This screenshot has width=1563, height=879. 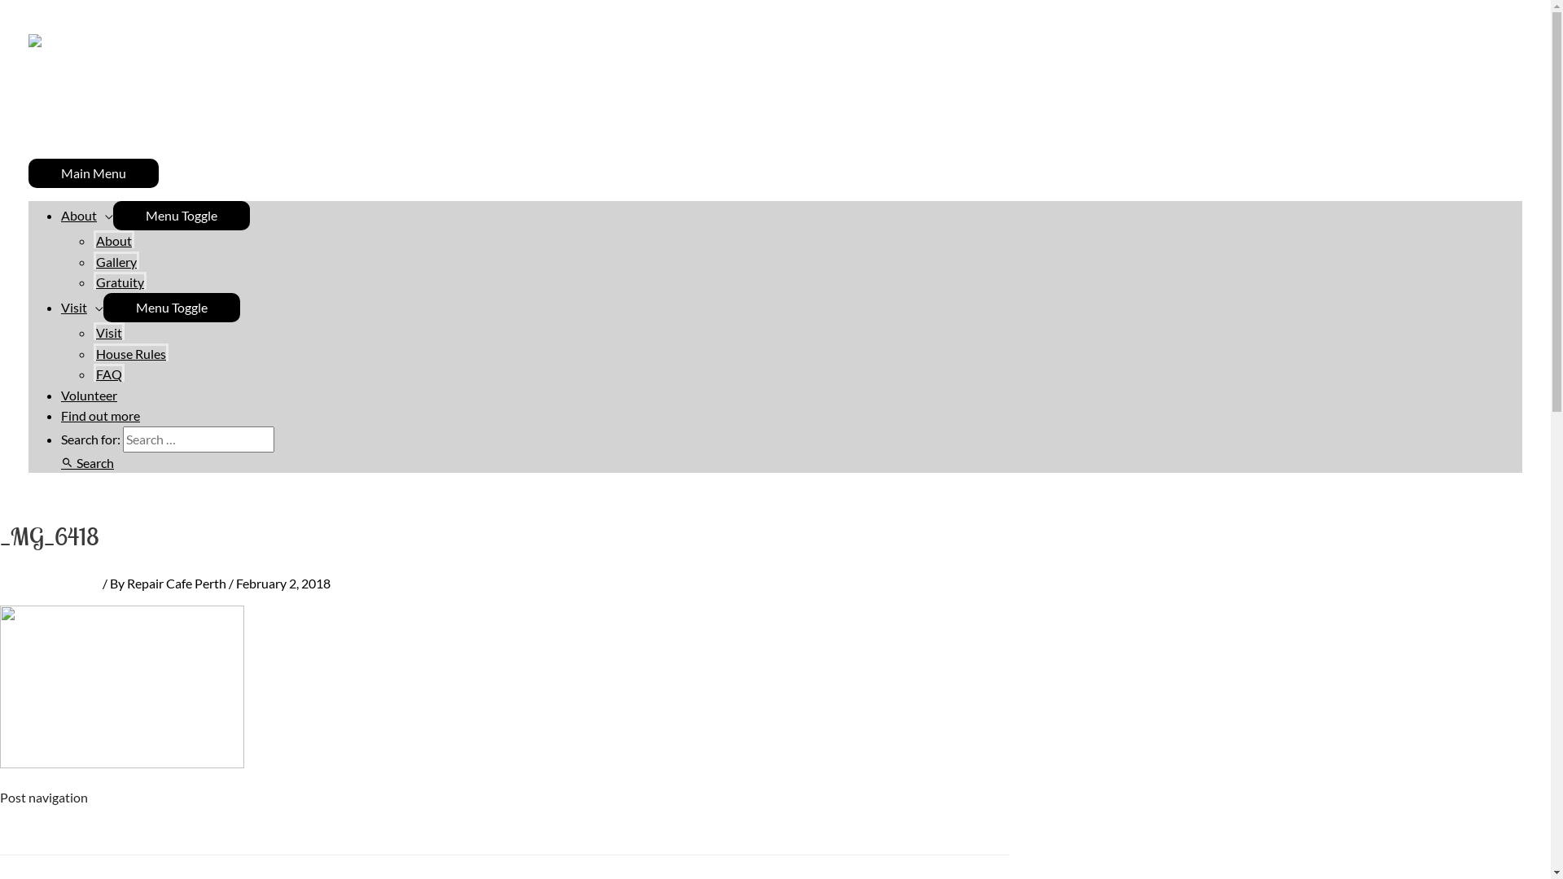 What do you see at coordinates (172, 308) in the screenshot?
I see `Menu Toggle` at bounding box center [172, 308].